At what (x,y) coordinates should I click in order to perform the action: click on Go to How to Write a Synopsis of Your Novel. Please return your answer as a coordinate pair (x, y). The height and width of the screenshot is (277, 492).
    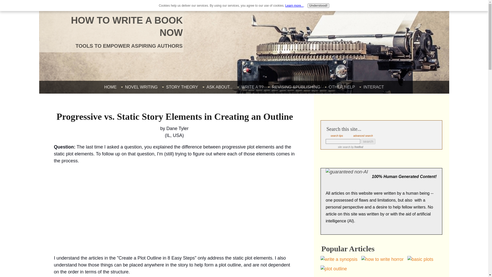
    Looking at the image, I should click on (341, 259).